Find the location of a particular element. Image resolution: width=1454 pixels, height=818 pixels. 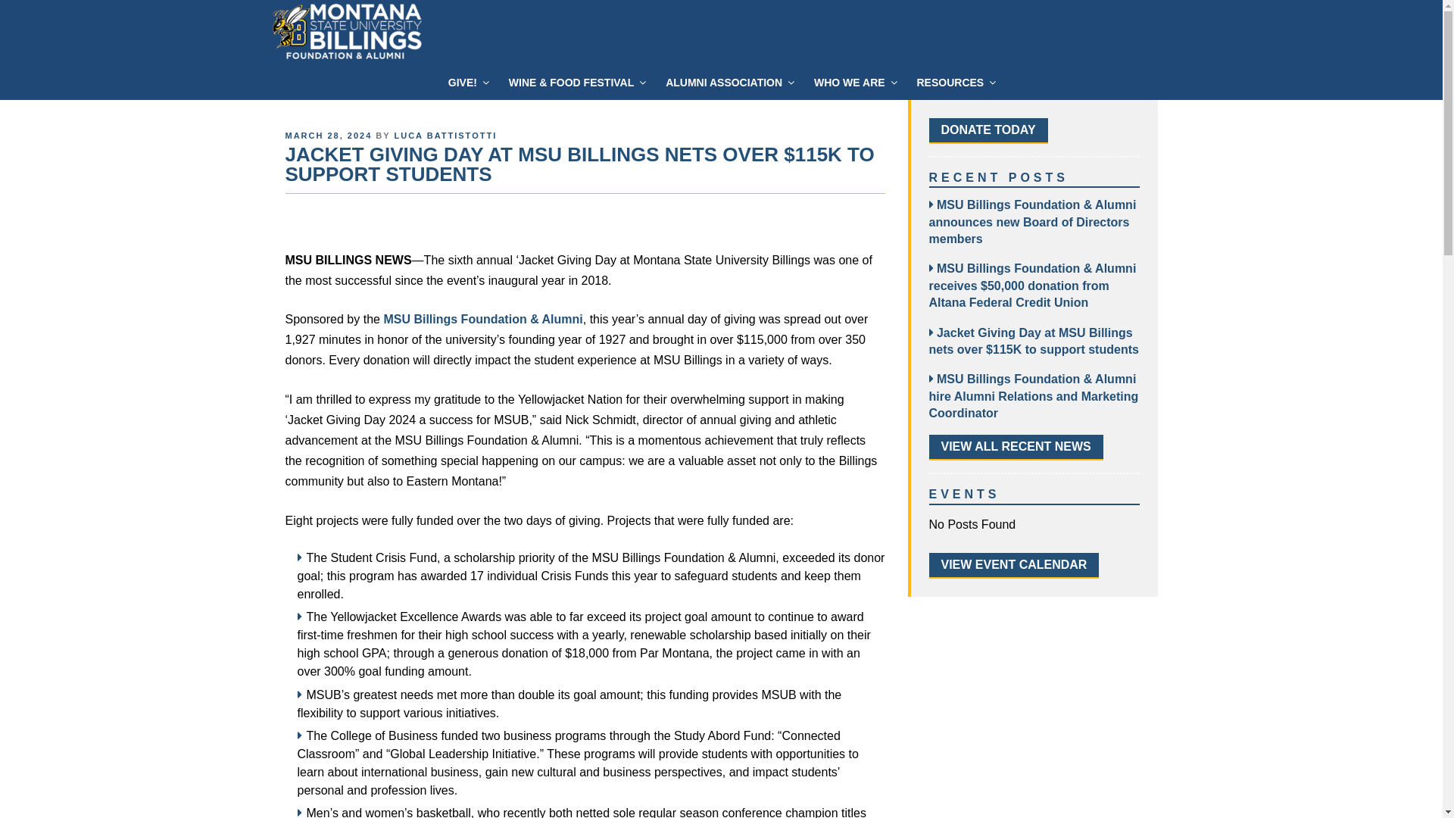

ALUMNI ASSOCIATION is located at coordinates (729, 83).